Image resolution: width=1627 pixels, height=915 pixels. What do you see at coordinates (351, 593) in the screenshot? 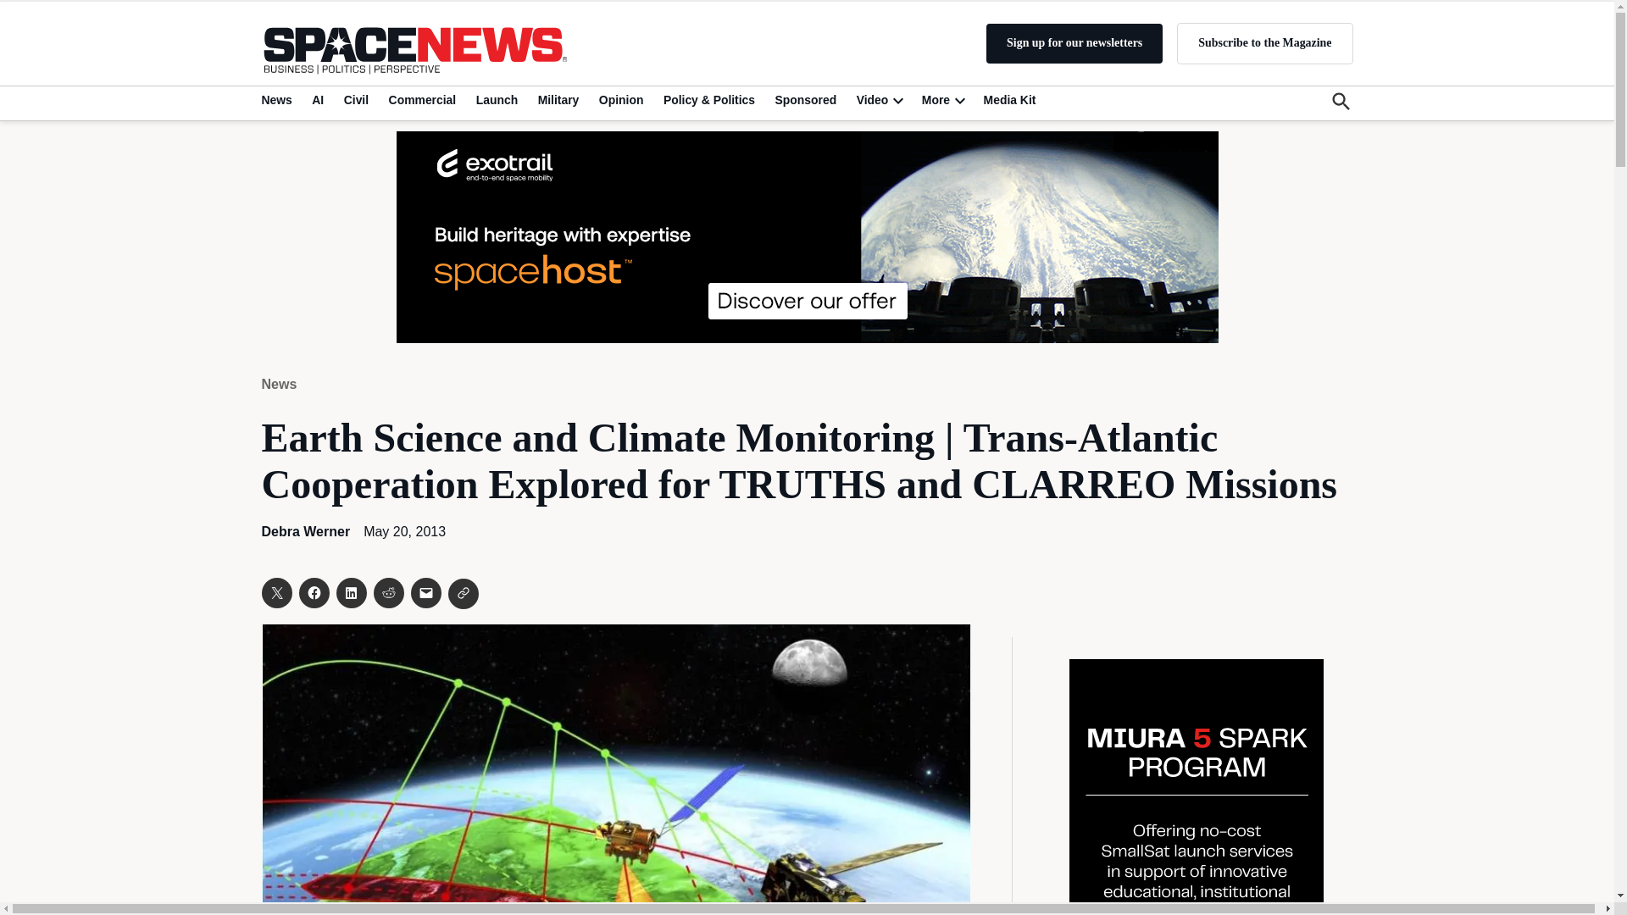
I see `Click to share on LinkedIn` at bounding box center [351, 593].